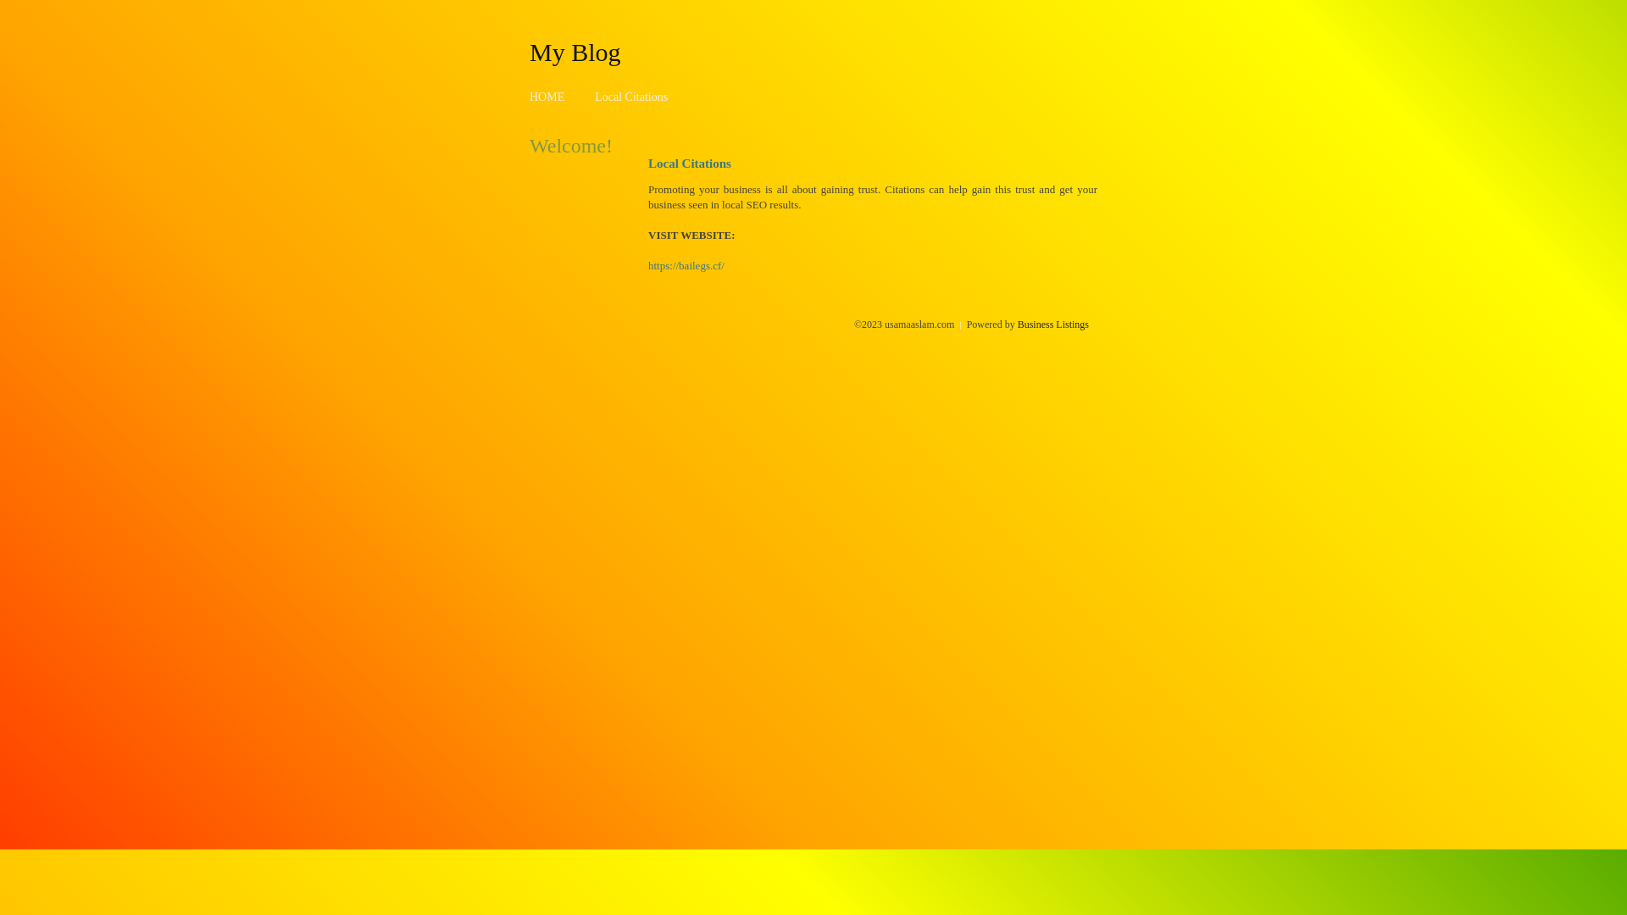  What do you see at coordinates (631, 97) in the screenshot?
I see `Local Citations` at bounding box center [631, 97].